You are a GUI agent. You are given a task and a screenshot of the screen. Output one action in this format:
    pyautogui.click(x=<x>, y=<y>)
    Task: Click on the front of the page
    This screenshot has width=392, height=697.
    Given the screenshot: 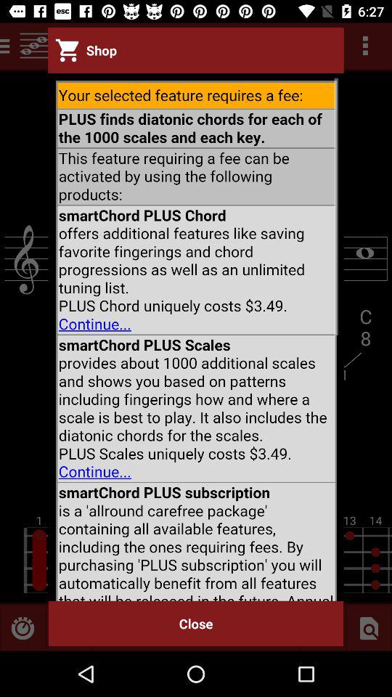 What is the action you would take?
    pyautogui.click(x=196, y=337)
    